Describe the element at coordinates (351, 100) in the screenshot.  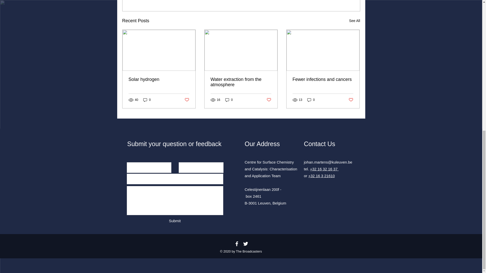
I see `Post not marked as liked` at that location.